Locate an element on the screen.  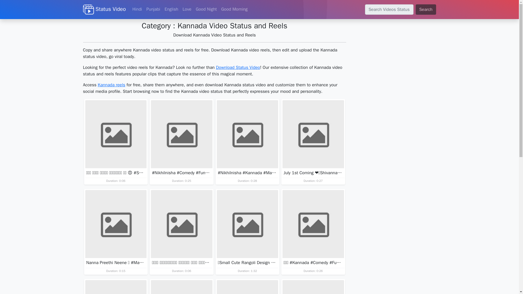
Kannada Video Status And Reels Download Status Video is located at coordinates (104, 9).